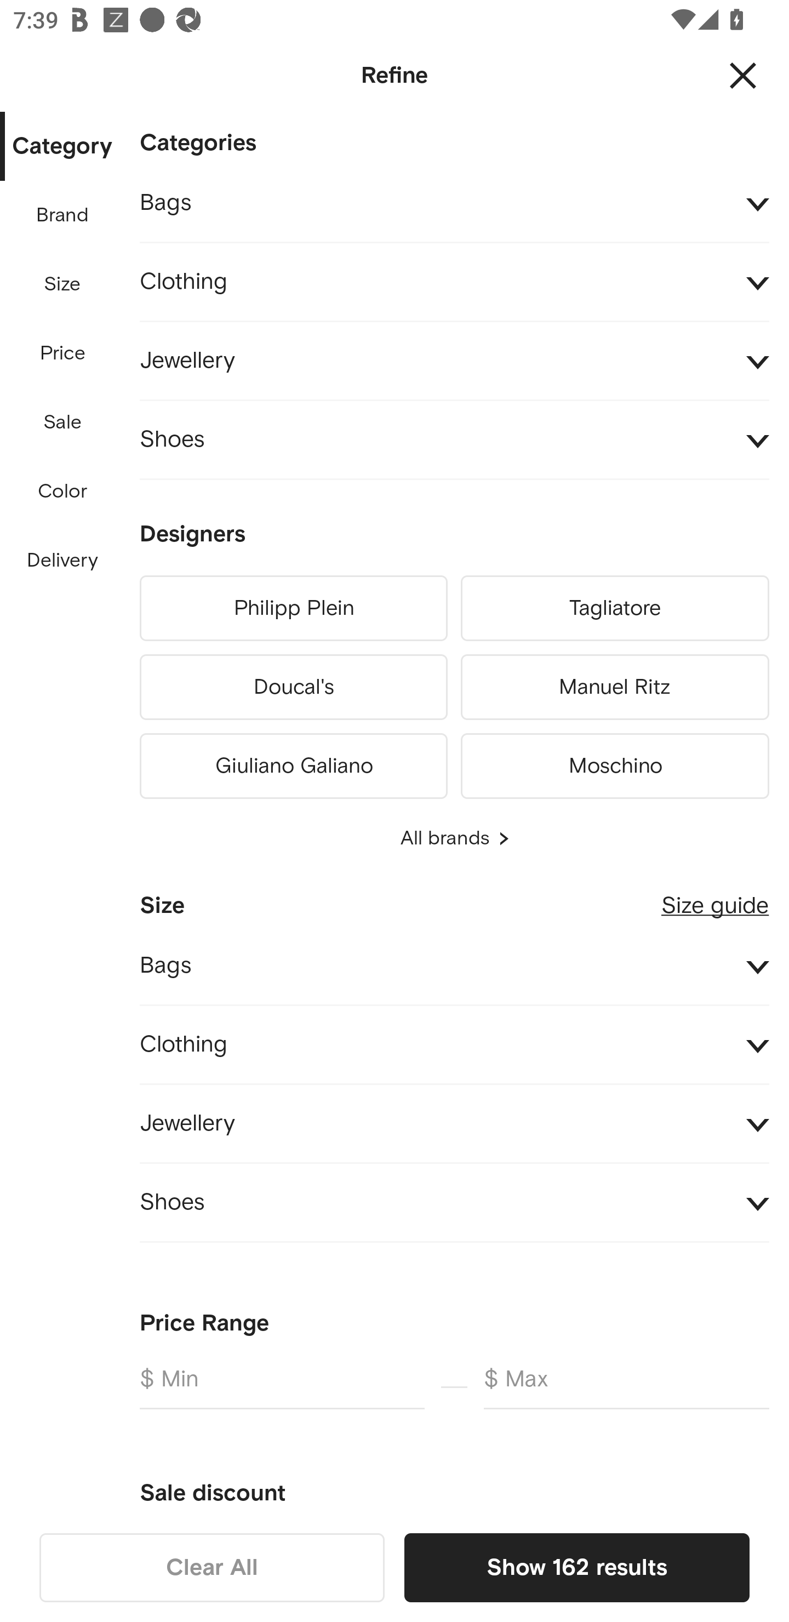  Describe the element at coordinates (454, 361) in the screenshot. I see `Jewellery` at that location.